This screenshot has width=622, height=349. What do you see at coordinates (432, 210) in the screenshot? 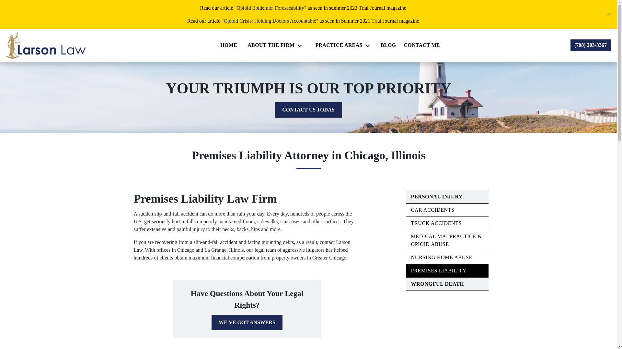
I see `CAR ACCIDENTS` at bounding box center [432, 210].